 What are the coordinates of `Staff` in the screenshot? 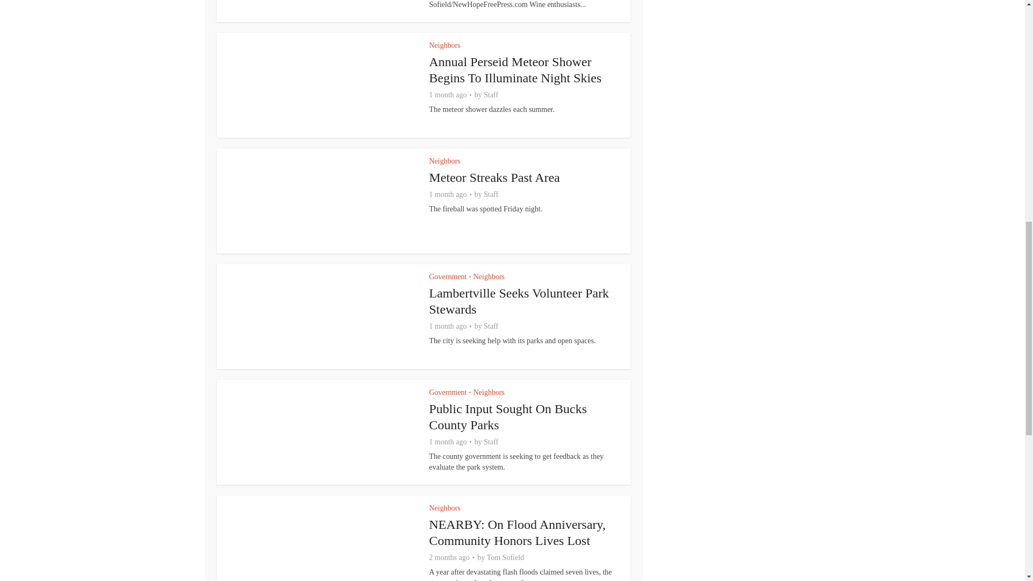 It's located at (491, 195).